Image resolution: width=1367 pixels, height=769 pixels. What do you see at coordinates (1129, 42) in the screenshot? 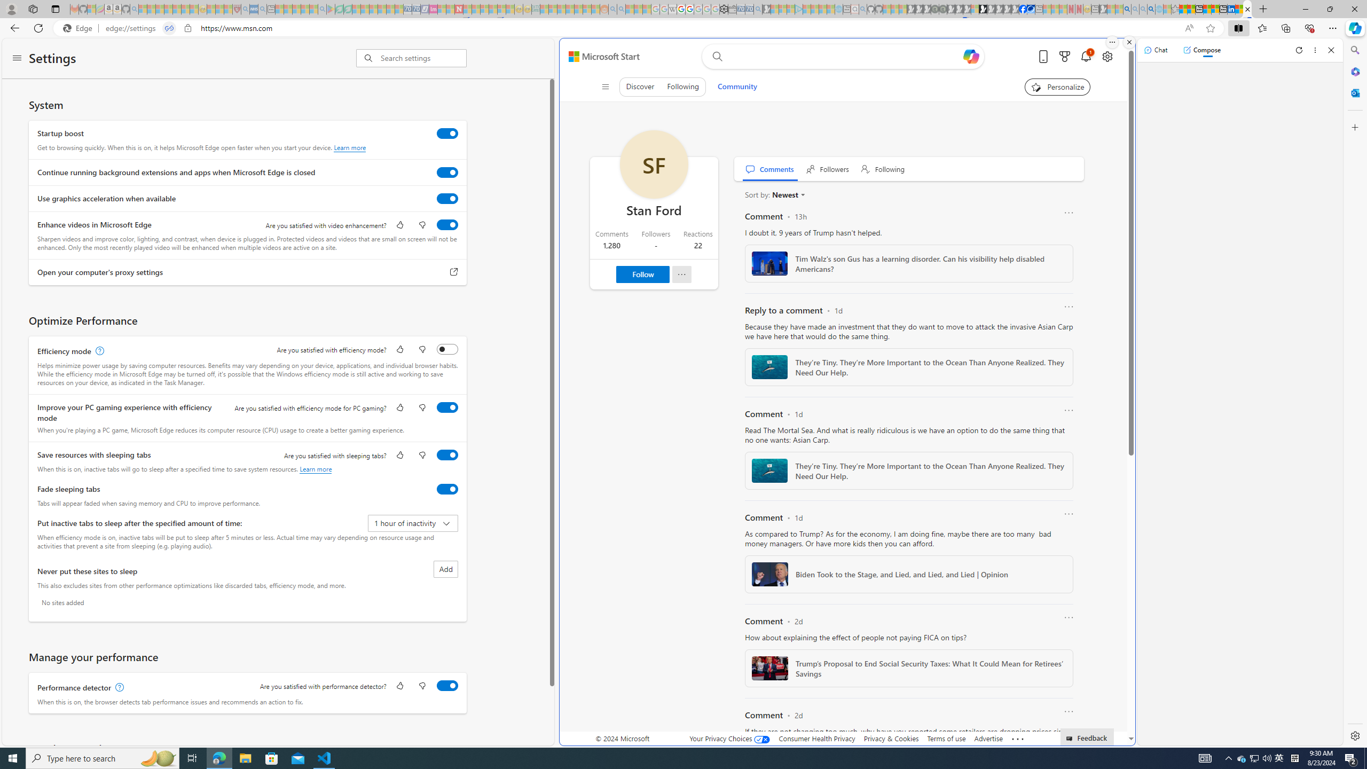
I see `Close split screen.` at bounding box center [1129, 42].